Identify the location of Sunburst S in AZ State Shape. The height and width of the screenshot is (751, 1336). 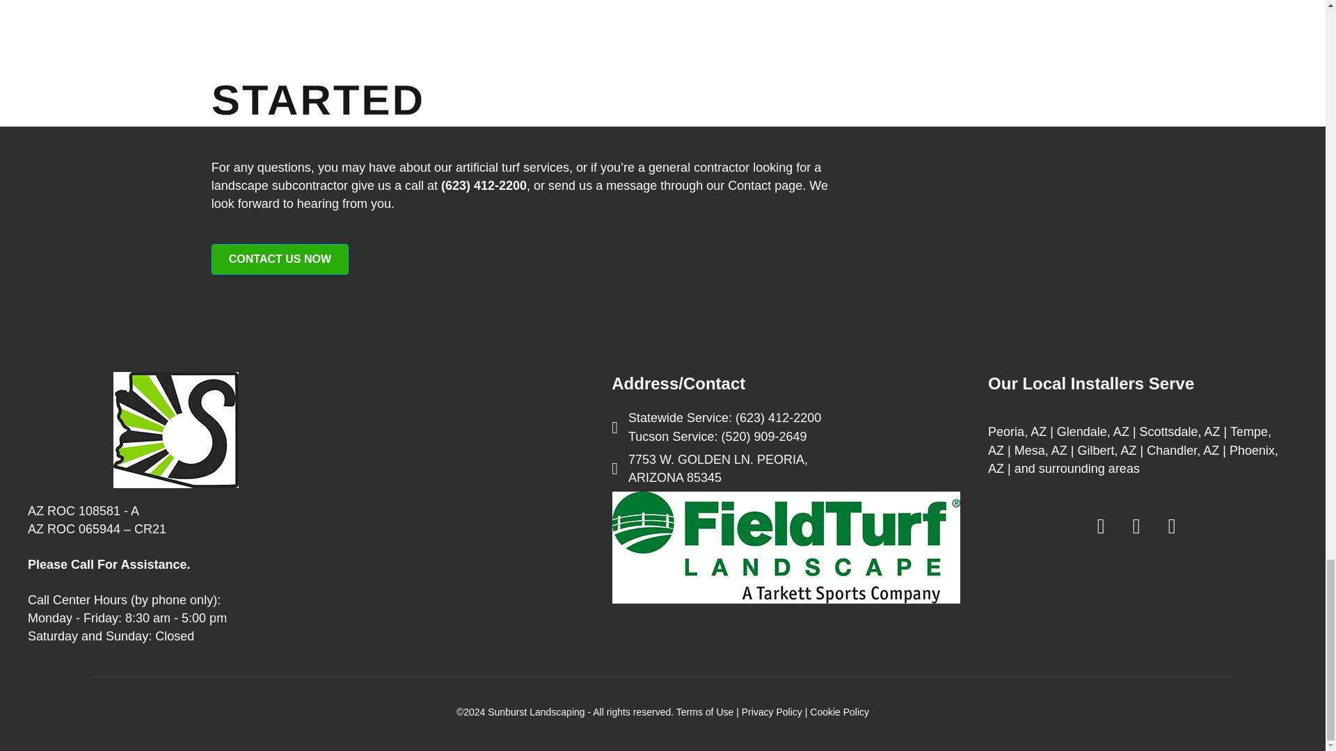
(176, 430).